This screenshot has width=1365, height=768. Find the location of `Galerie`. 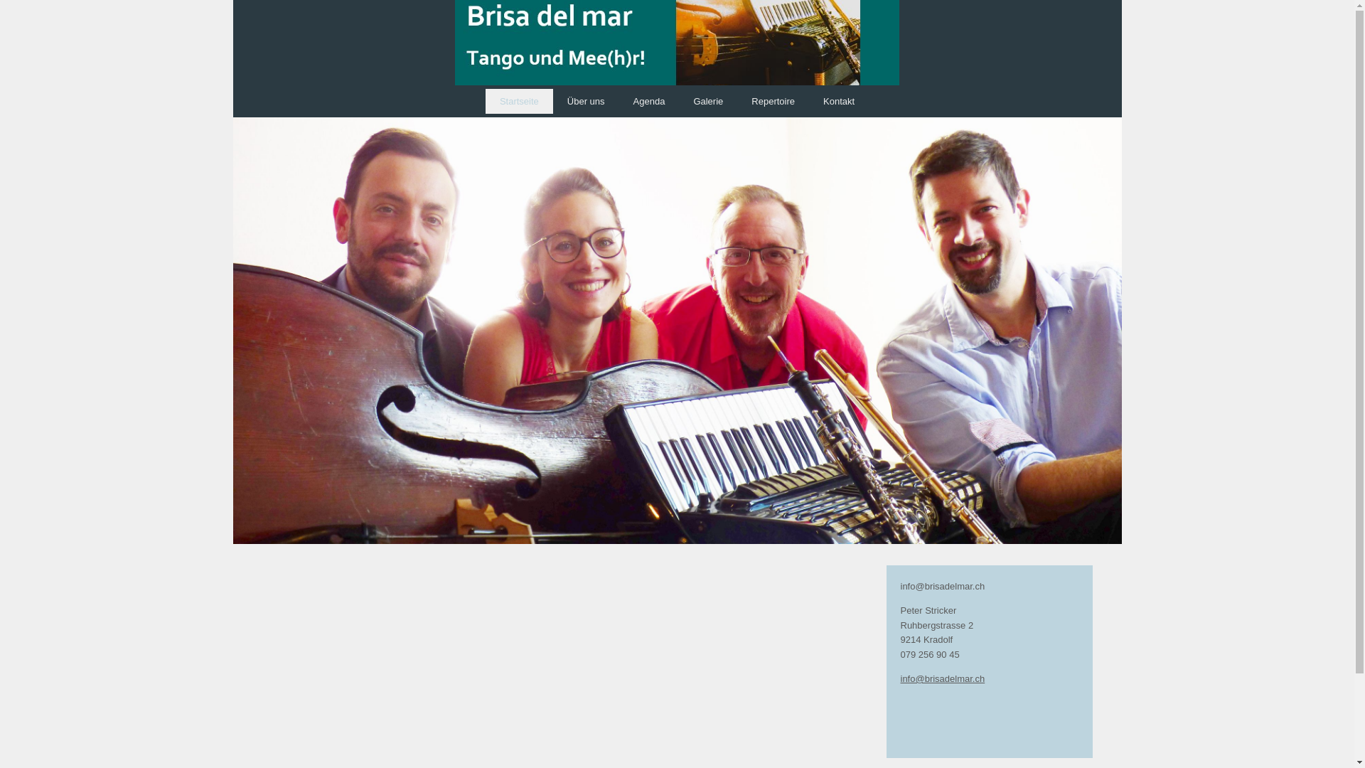

Galerie is located at coordinates (708, 101).